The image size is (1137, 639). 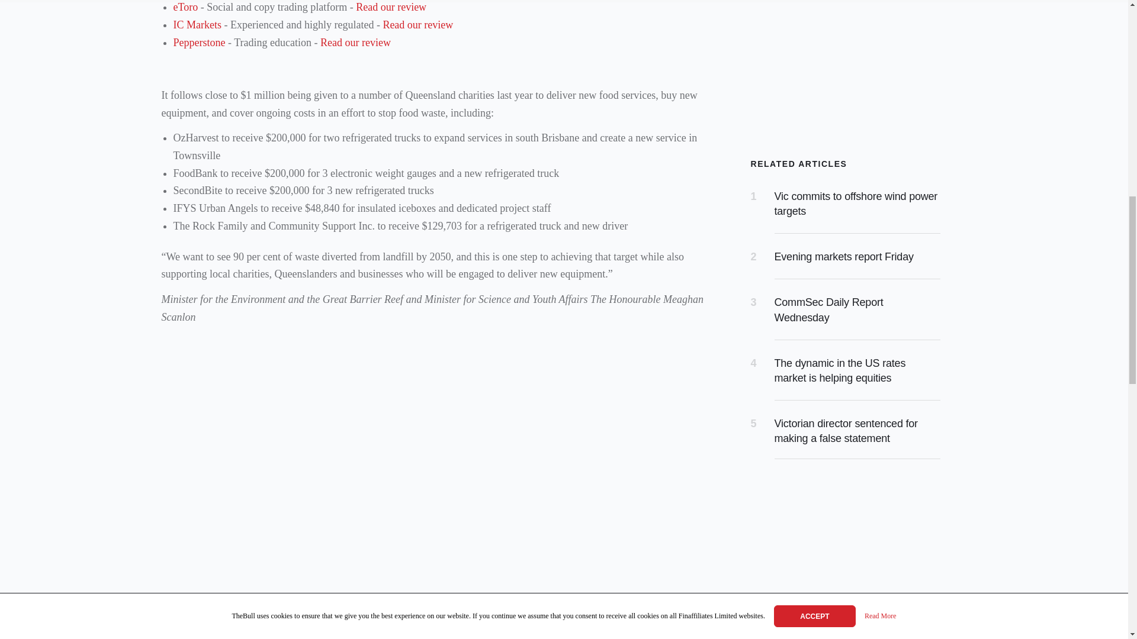 What do you see at coordinates (355, 43) in the screenshot?
I see `Read our review` at bounding box center [355, 43].